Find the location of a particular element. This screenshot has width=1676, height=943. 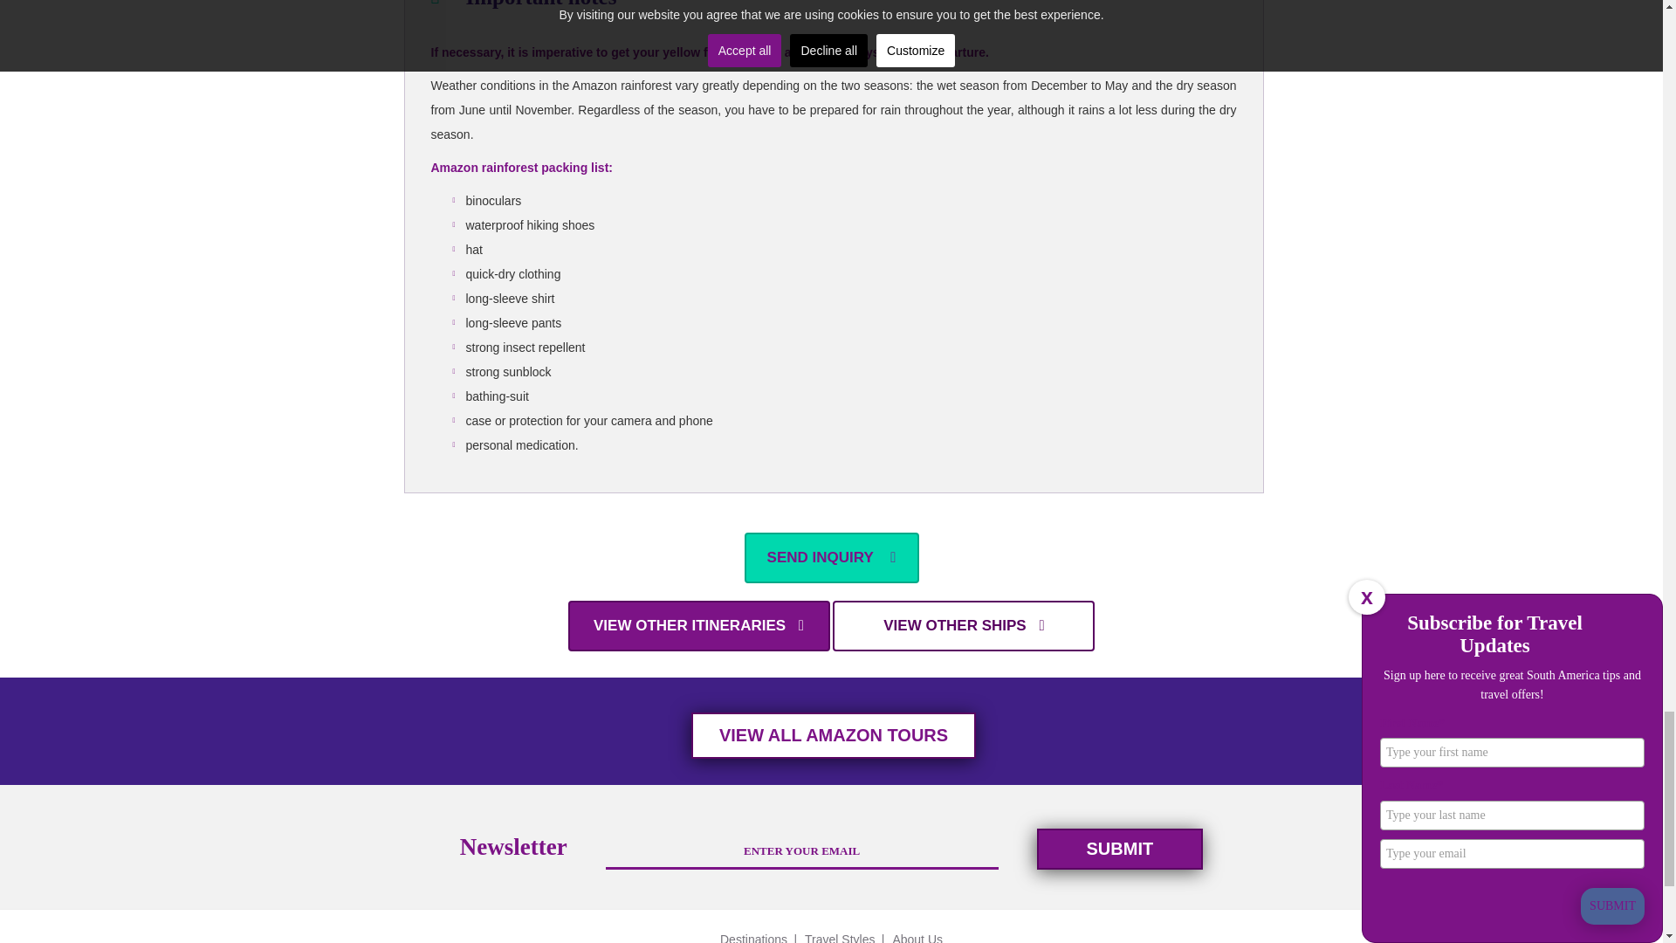

Submit is located at coordinates (1120, 849).